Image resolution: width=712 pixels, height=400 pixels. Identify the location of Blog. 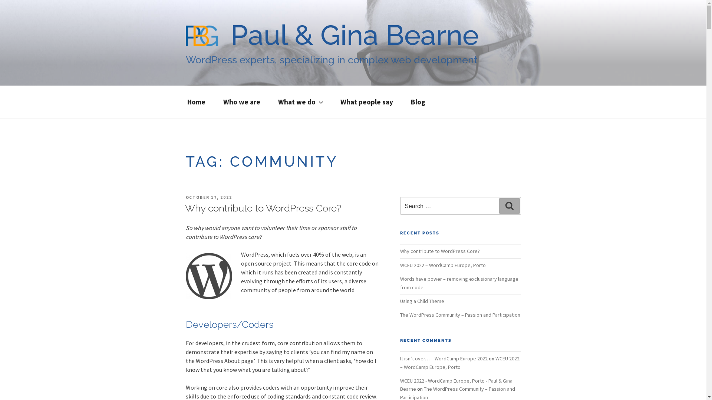
(418, 102).